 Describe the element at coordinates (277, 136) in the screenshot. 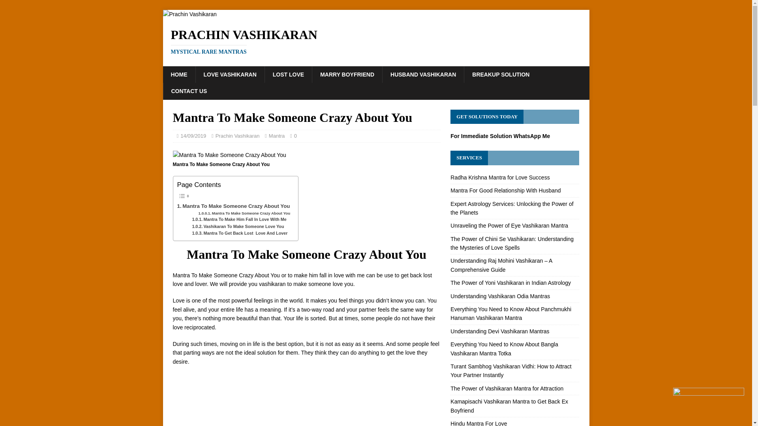

I see `Mantra` at that location.